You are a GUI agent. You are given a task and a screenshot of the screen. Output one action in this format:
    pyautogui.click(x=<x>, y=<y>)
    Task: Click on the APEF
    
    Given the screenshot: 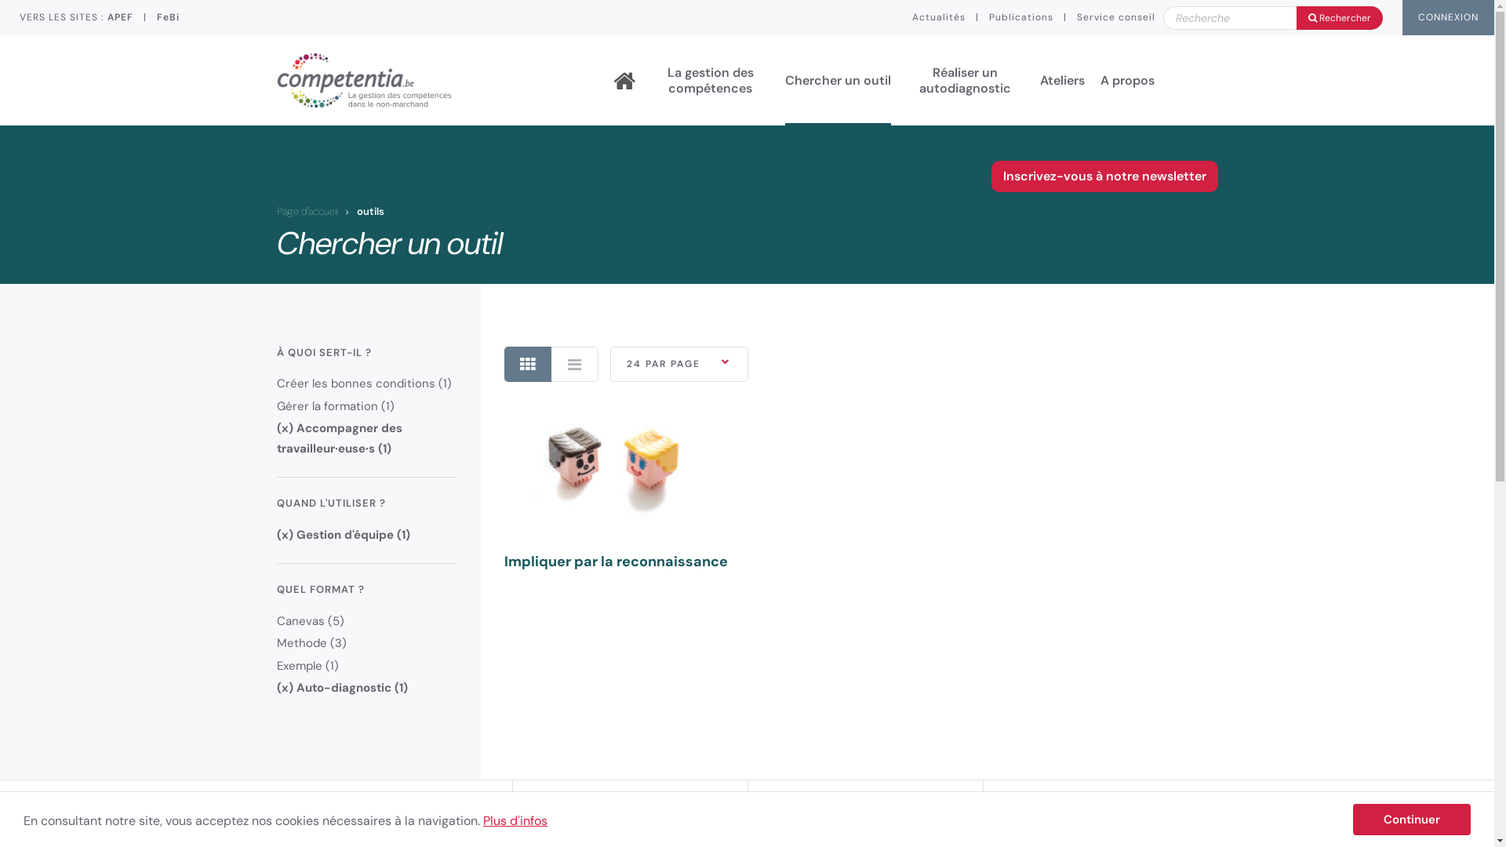 What is the action you would take?
    pyautogui.click(x=121, y=17)
    